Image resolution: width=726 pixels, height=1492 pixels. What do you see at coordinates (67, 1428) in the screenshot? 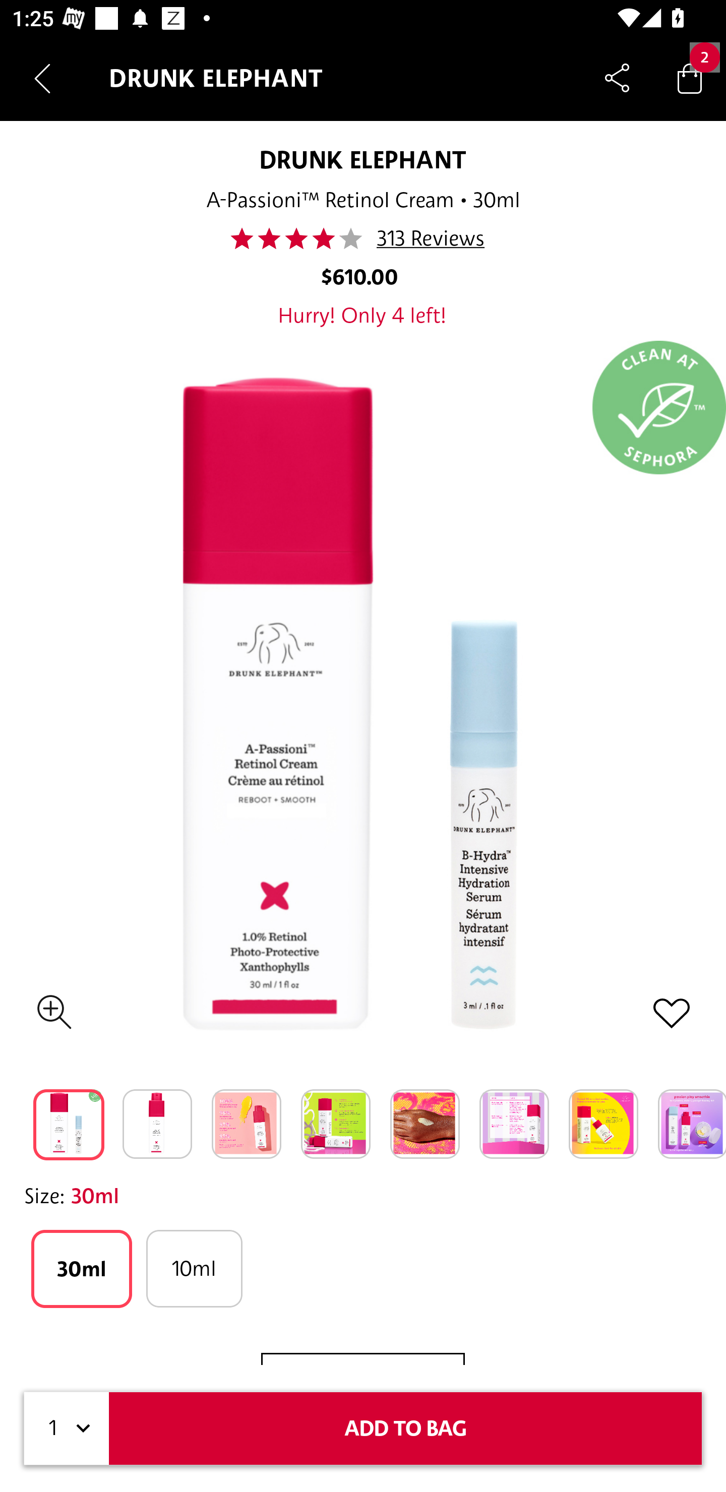
I see `1` at bounding box center [67, 1428].